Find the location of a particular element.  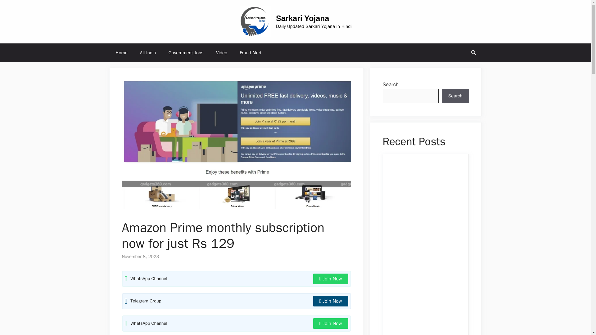

Fraud Alert is located at coordinates (251, 53).